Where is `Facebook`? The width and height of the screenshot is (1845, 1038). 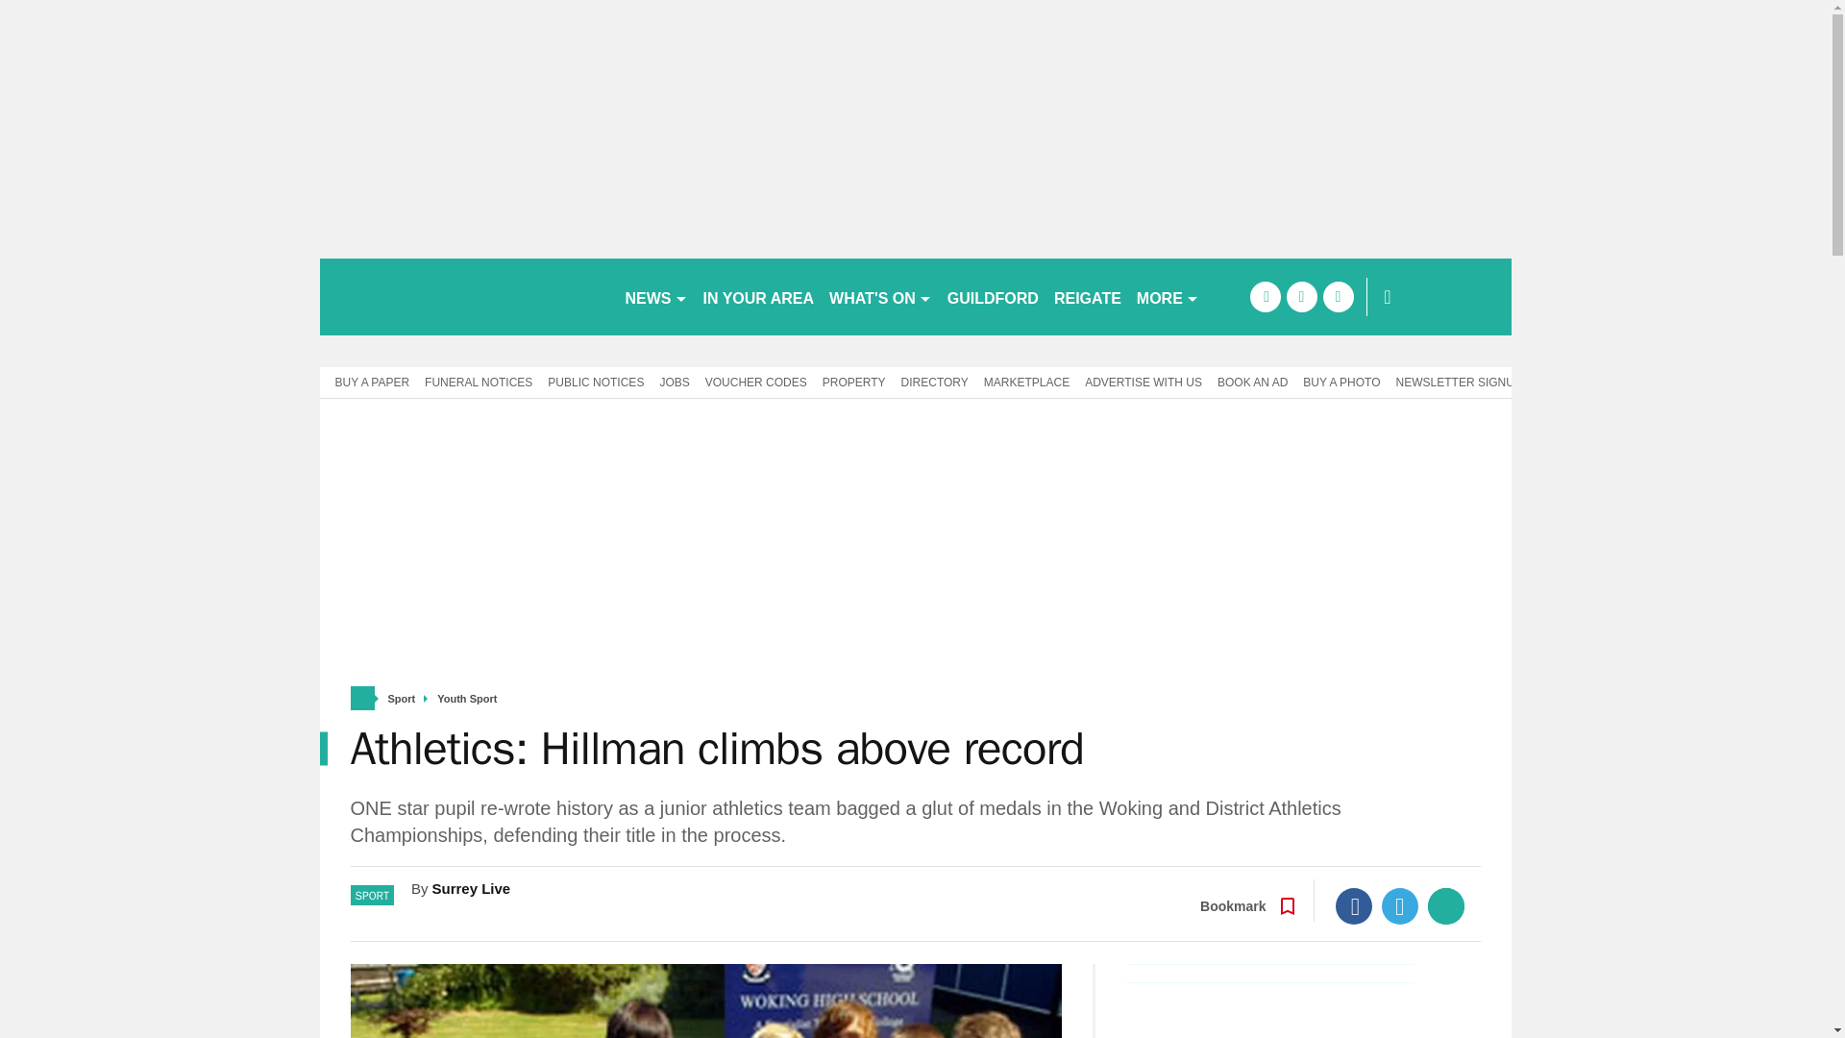
Facebook is located at coordinates (1354, 906).